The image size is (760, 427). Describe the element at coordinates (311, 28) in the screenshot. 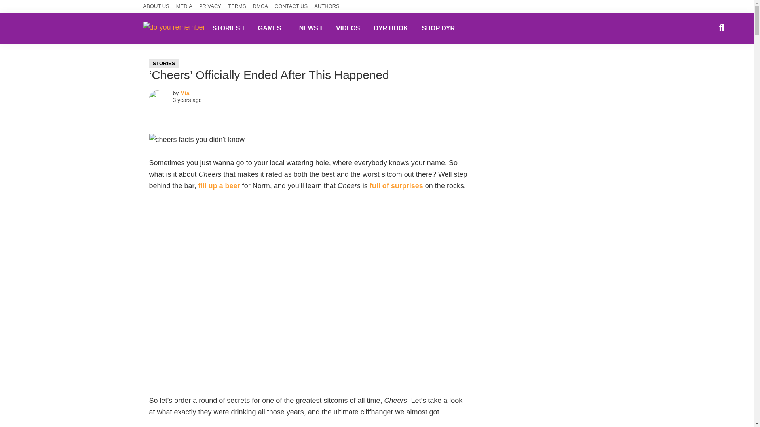

I see `NEWS` at that location.